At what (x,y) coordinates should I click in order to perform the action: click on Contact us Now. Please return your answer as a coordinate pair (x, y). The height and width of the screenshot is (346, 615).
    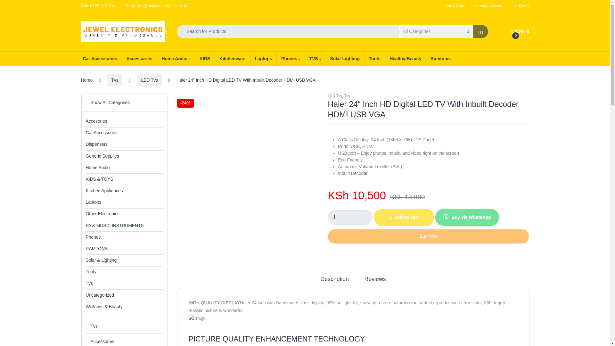
    Looking at the image, I should click on (519, 31).